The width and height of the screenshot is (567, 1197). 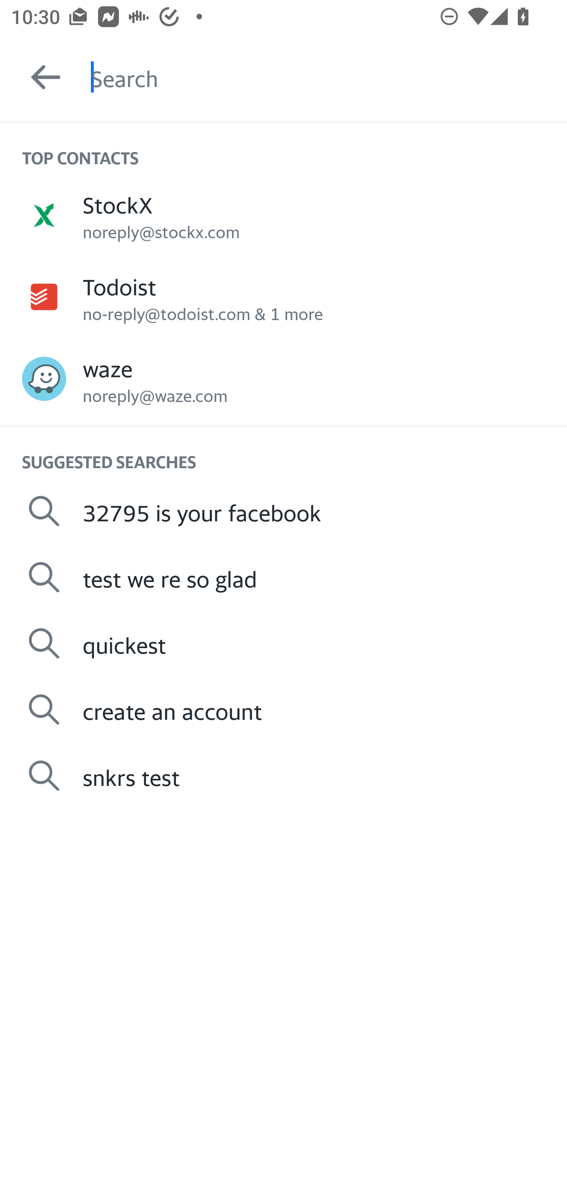 What do you see at coordinates (283, 776) in the screenshot?
I see `Suggested searches snkrs test` at bounding box center [283, 776].